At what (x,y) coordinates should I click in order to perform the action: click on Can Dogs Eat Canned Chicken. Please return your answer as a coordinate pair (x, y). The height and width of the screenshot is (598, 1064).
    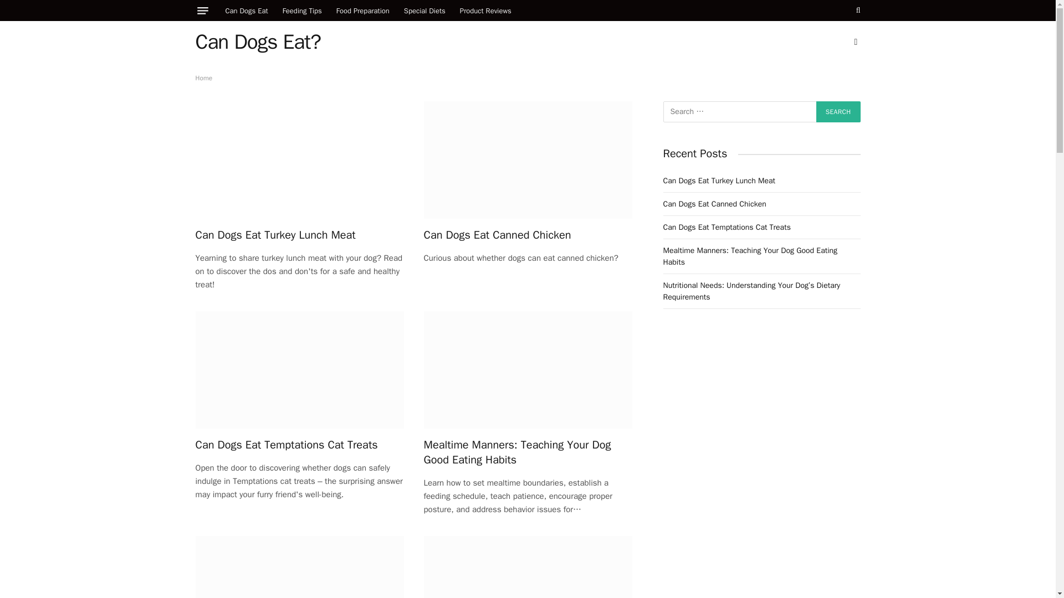
    Looking at the image, I should click on (528, 159).